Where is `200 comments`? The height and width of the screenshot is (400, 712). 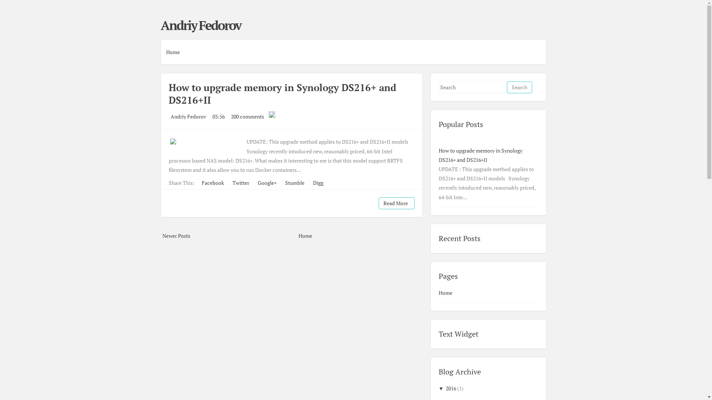
200 comments is located at coordinates (247, 116).